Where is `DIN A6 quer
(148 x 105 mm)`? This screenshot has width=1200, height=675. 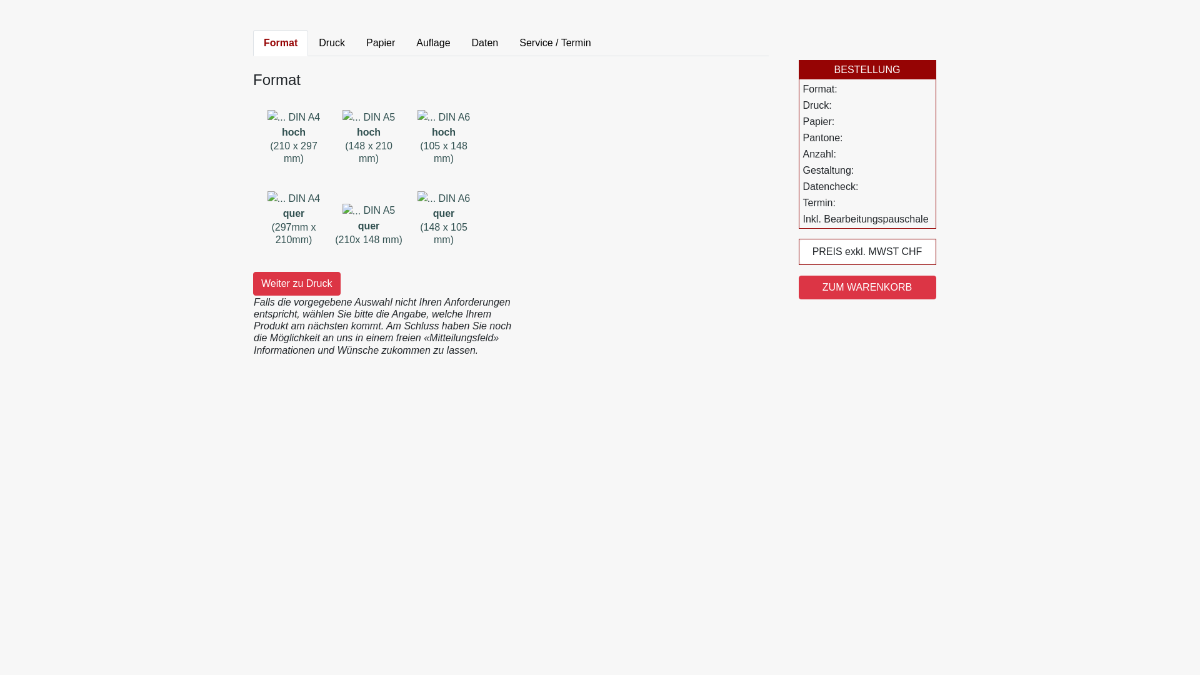
DIN A6 quer
(148 x 105 mm) is located at coordinates (444, 216).